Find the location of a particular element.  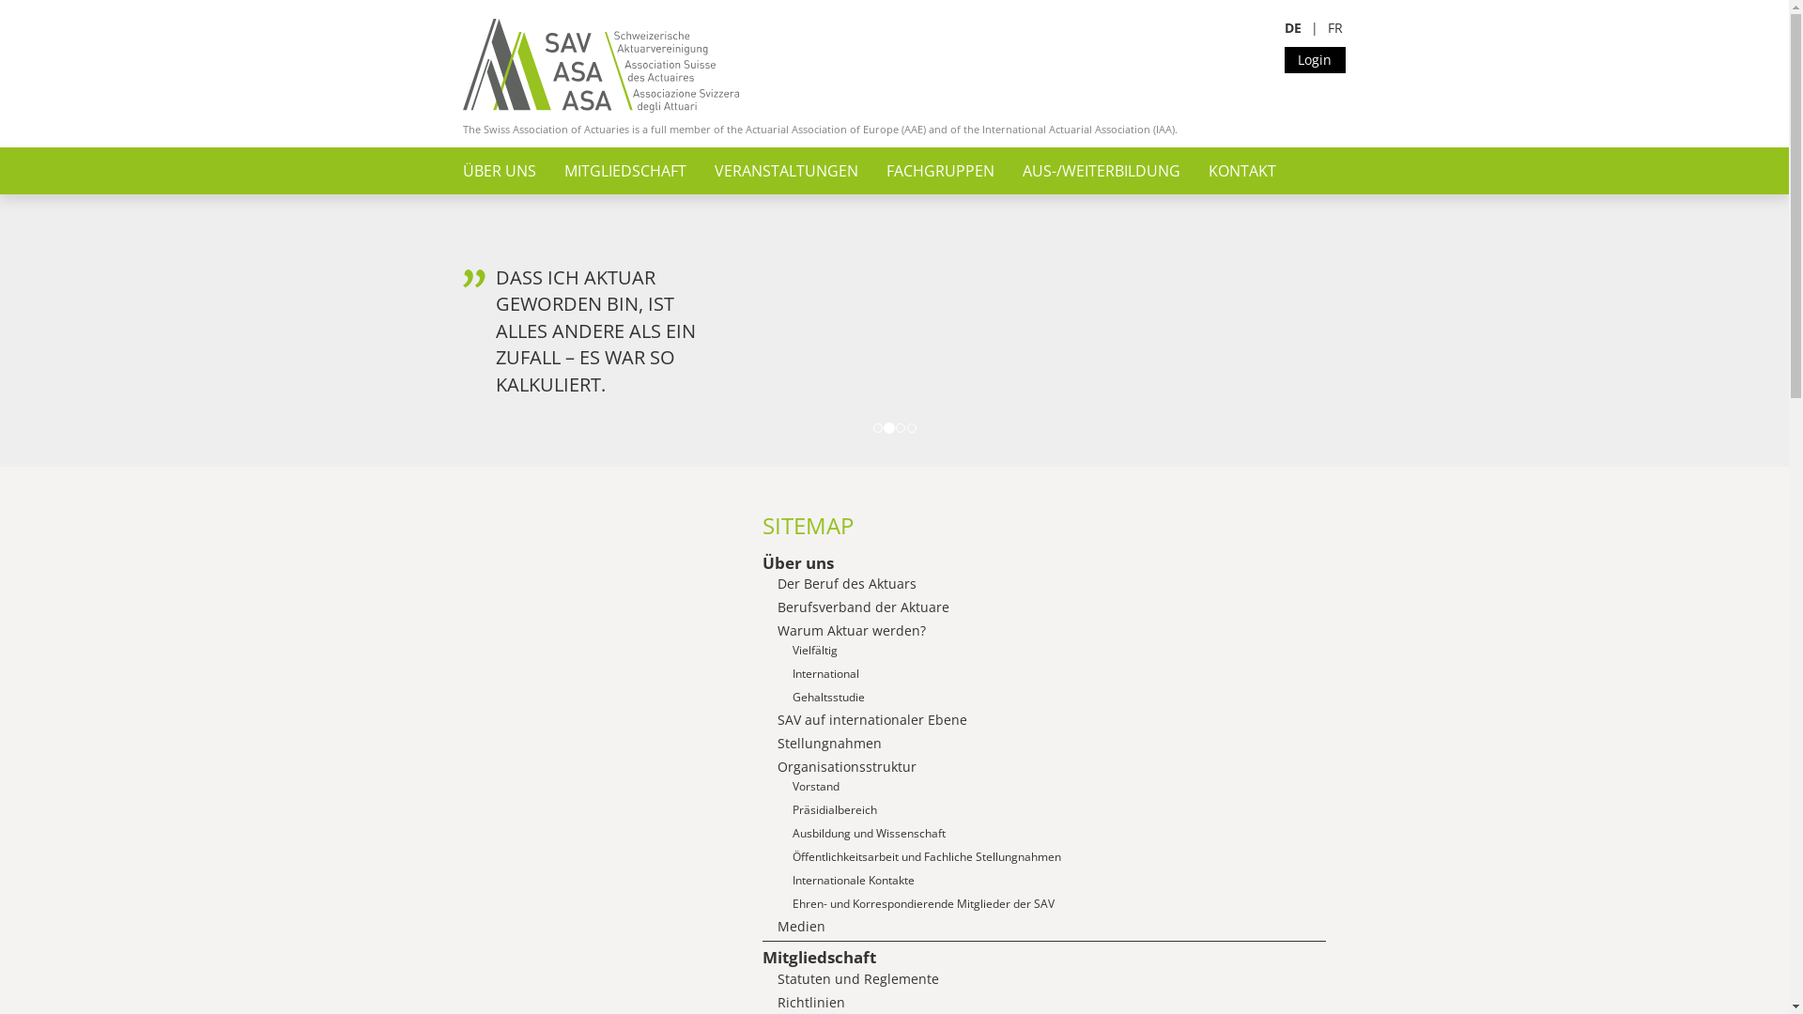

Der Beruf des Aktuars is located at coordinates (847, 584).